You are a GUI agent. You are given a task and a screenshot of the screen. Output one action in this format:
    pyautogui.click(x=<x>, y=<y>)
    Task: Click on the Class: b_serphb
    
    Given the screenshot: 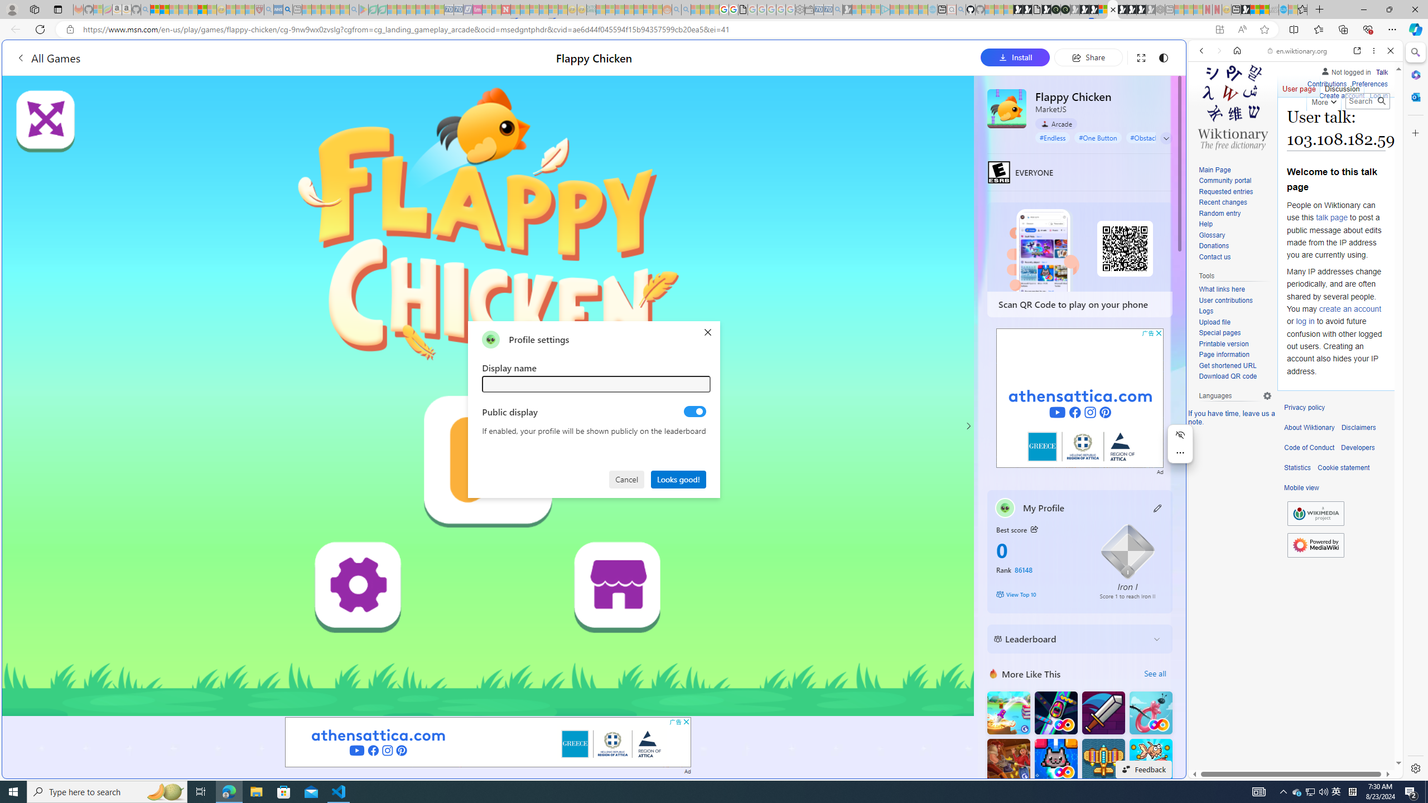 What is the action you would take?
    pyautogui.click(x=1378, y=128)
    